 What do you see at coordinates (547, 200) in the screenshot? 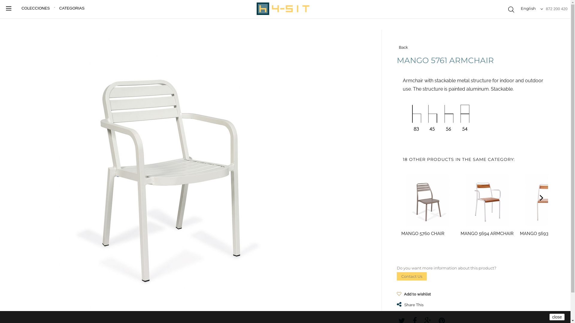
I see `MANGO 5693 CHAIR` at bounding box center [547, 200].